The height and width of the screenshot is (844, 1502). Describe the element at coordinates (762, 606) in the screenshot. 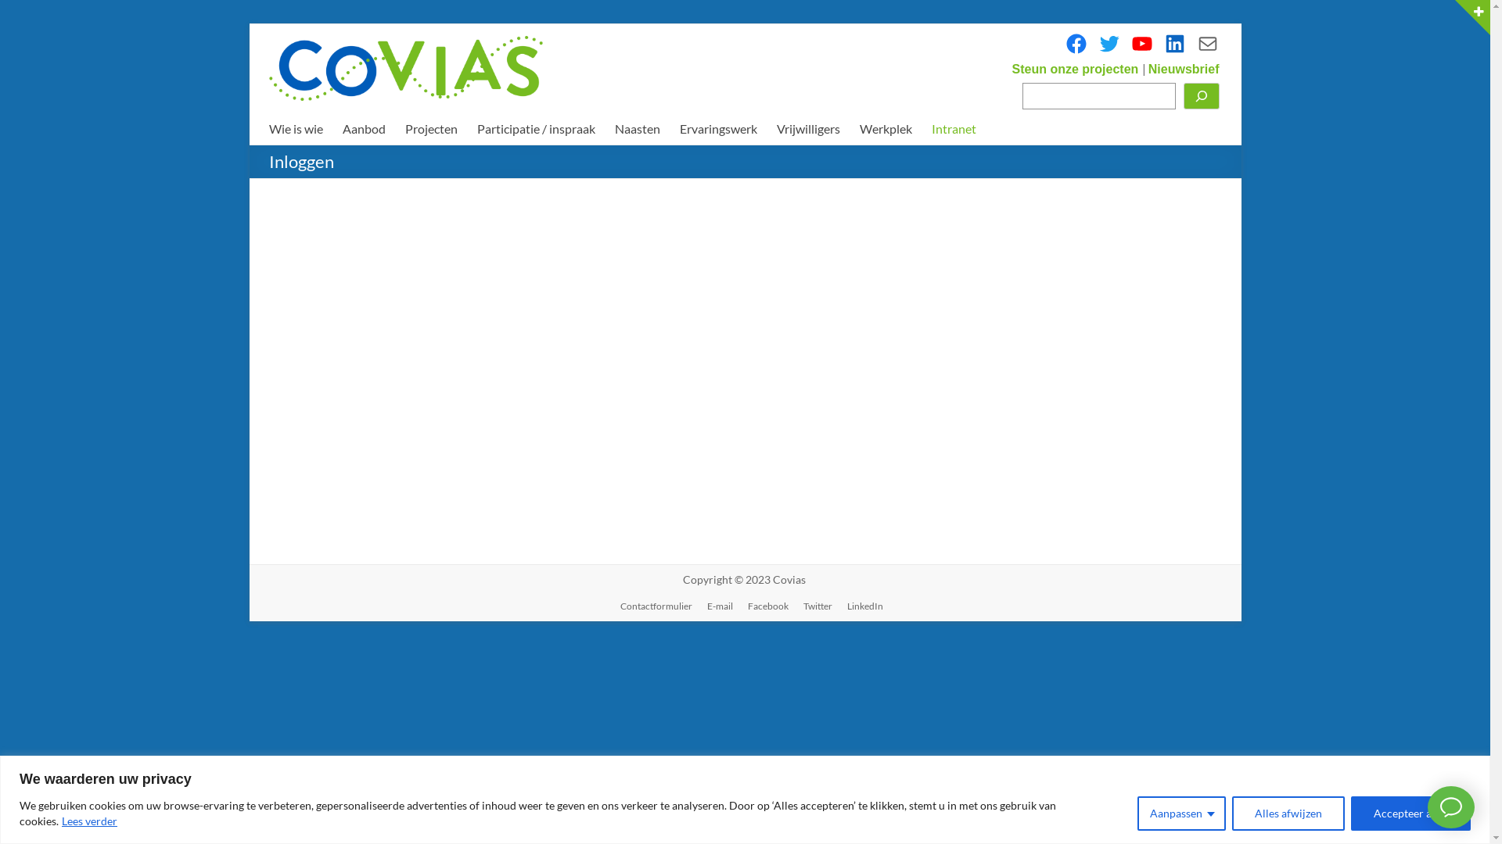

I see `Facebook` at that location.